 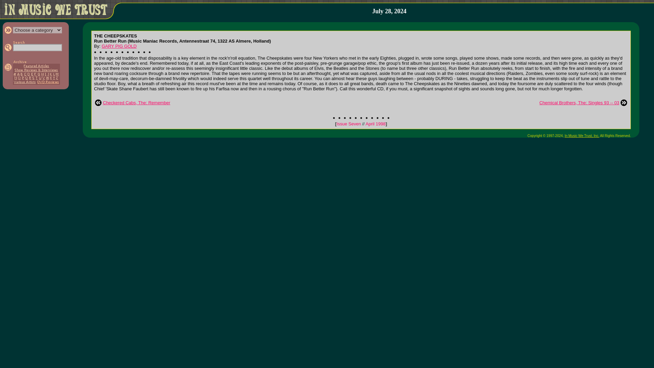 I want to click on In Music We Trust, Inc., so click(x=582, y=136).